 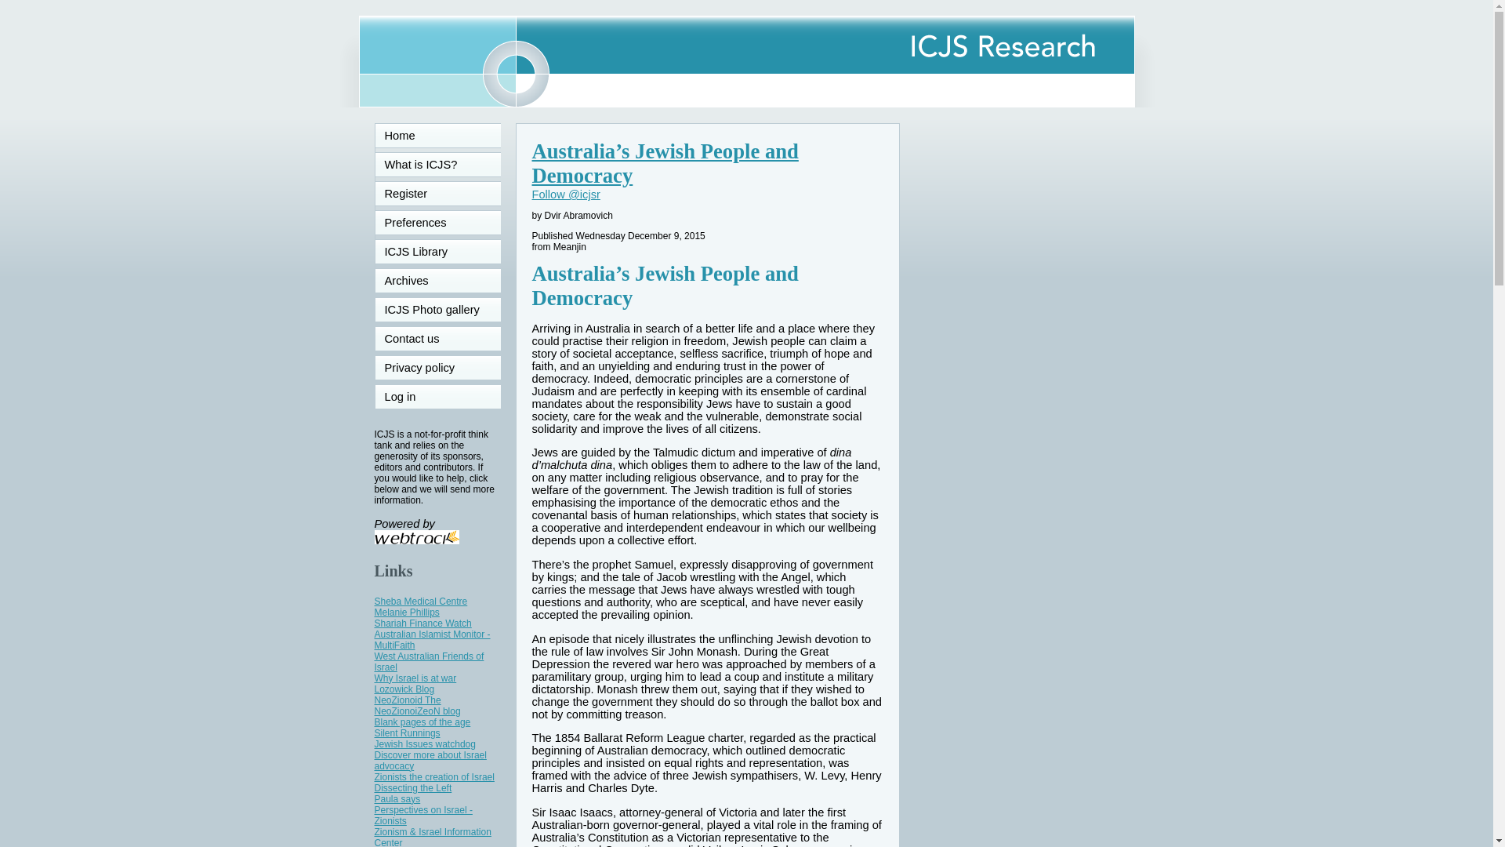 I want to click on Why Israel is at war, so click(x=415, y=678).